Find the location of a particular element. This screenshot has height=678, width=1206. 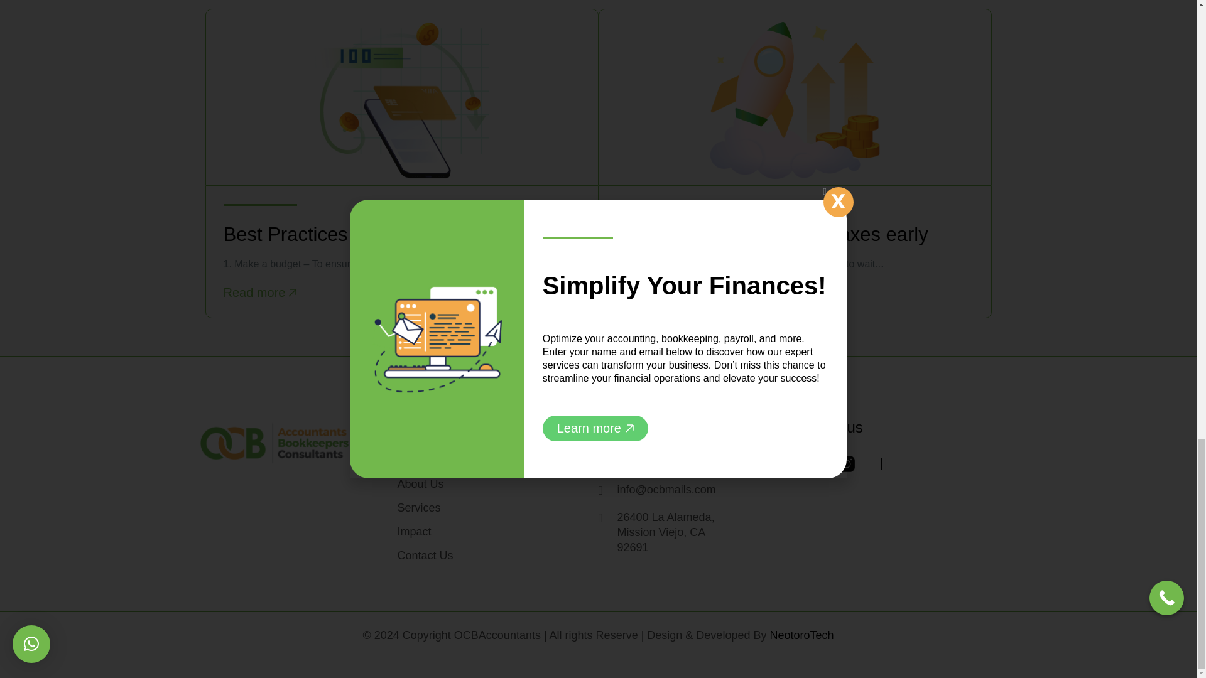

About Us is located at coordinates (420, 483).